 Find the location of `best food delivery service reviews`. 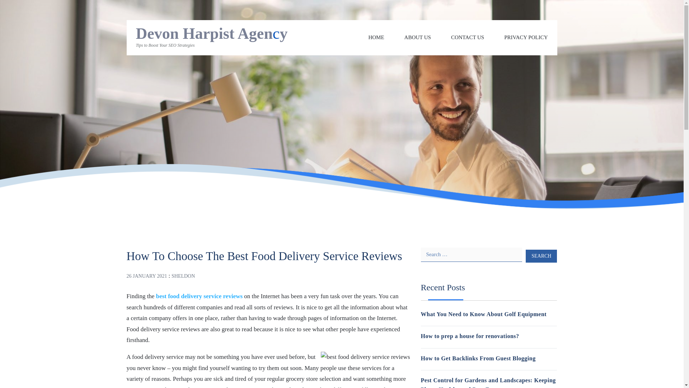

best food delivery service reviews is located at coordinates (199, 296).